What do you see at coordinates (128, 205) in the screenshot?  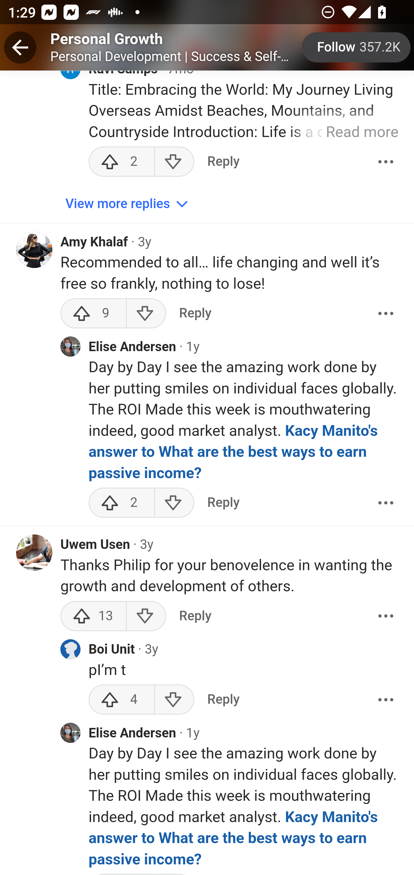 I see `View more replies` at bounding box center [128, 205].